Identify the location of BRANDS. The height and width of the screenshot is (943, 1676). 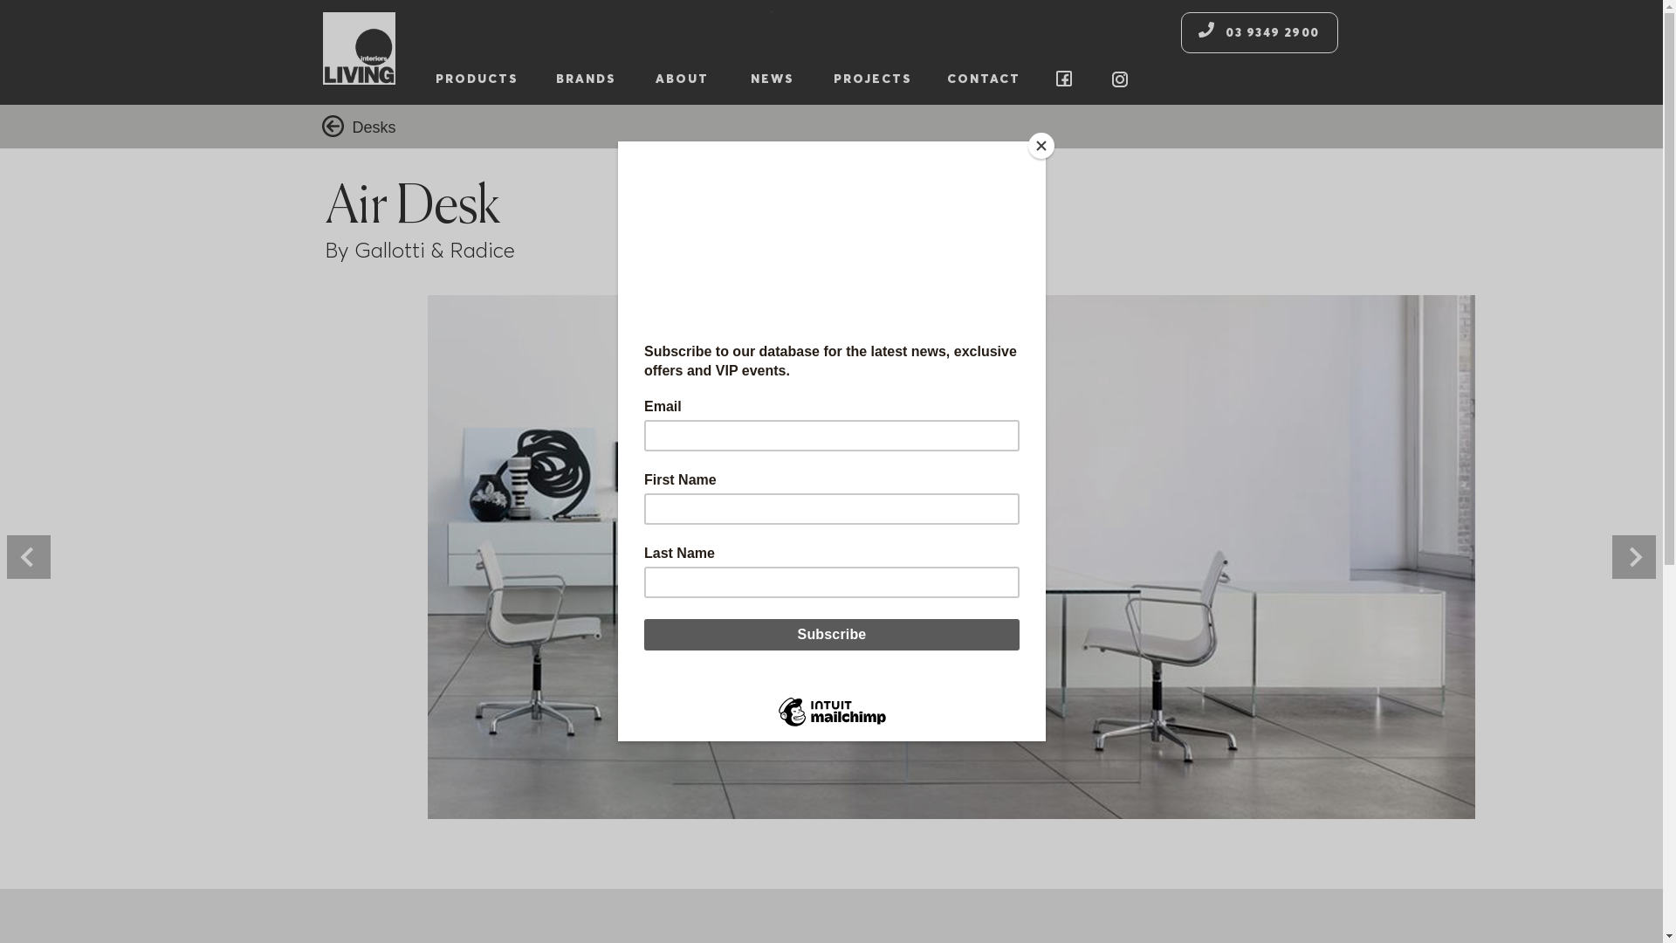
(587, 79).